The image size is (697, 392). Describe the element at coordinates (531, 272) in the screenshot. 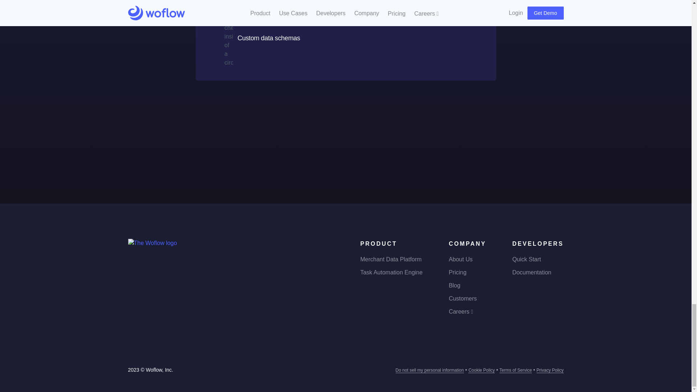

I see `Documentation` at that location.